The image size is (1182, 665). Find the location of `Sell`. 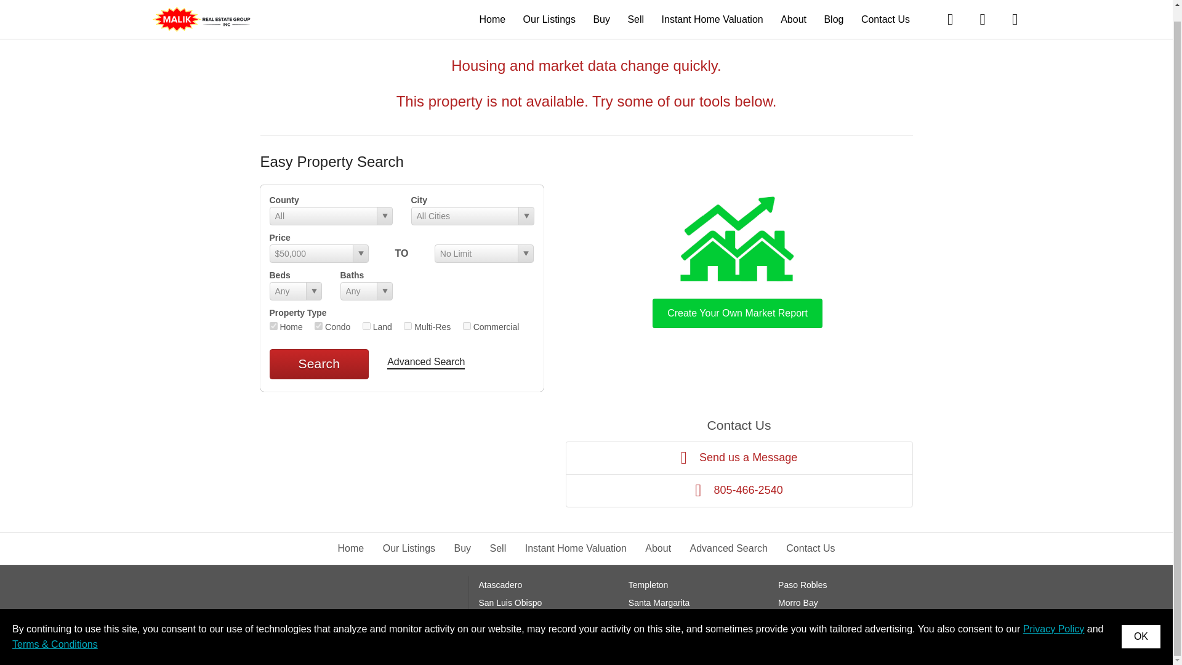

Sell is located at coordinates (635, 6).